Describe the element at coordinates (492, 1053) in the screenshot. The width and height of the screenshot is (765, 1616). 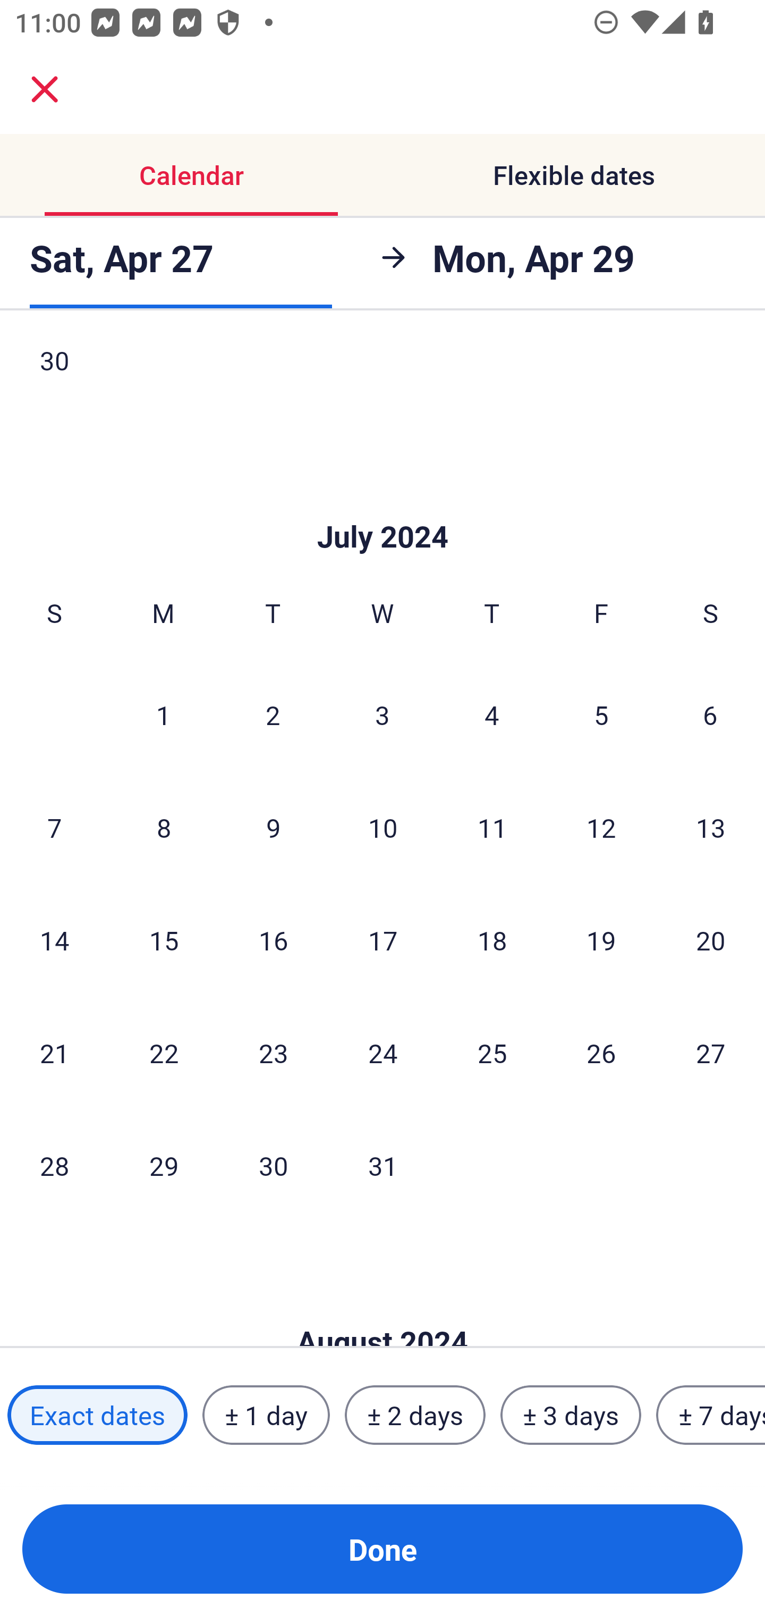
I see `25 Thursday, July 25, 2024` at that location.